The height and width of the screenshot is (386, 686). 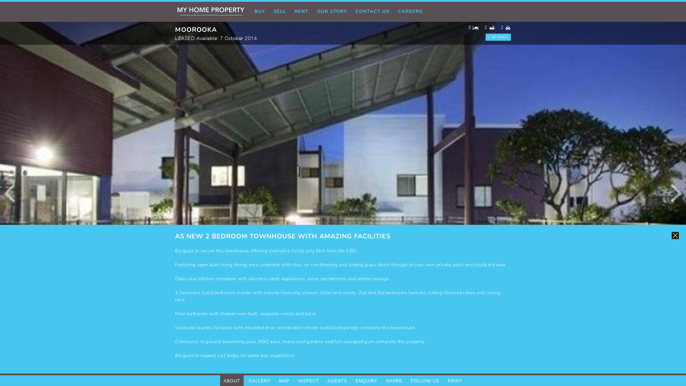 What do you see at coordinates (372, 12) in the screenshot?
I see `CONTACT US` at bounding box center [372, 12].